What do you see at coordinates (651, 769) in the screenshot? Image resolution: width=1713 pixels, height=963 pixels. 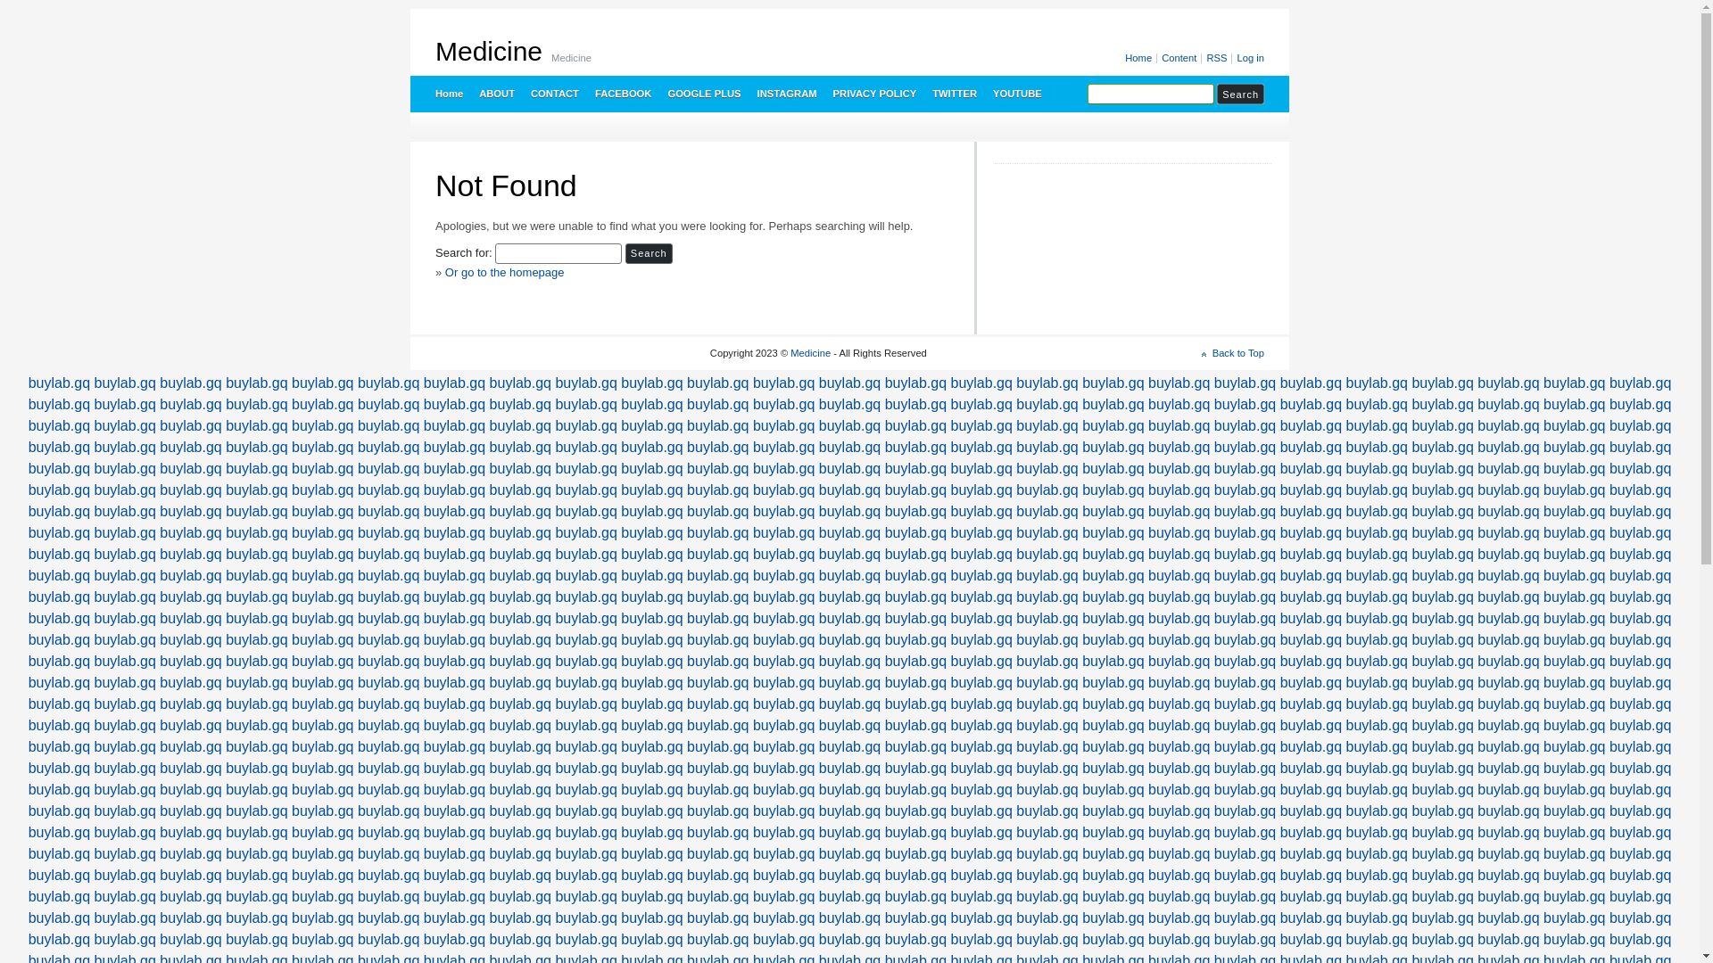 I see `buylab.gq` at bounding box center [651, 769].